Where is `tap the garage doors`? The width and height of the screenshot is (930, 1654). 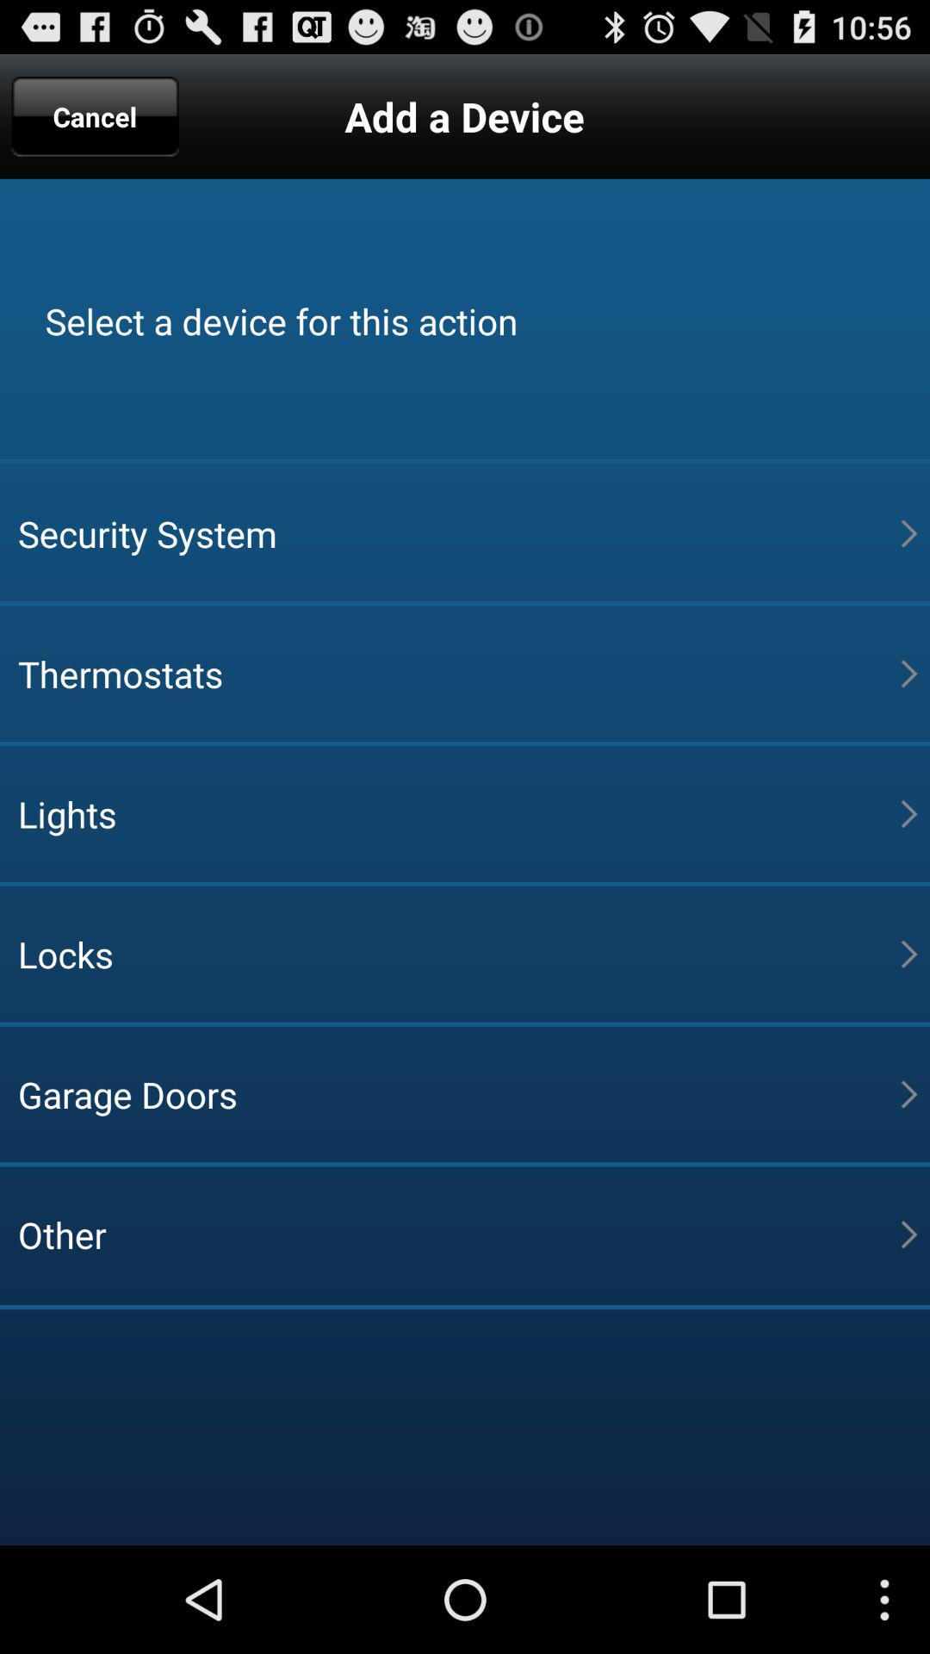 tap the garage doors is located at coordinates (459, 1094).